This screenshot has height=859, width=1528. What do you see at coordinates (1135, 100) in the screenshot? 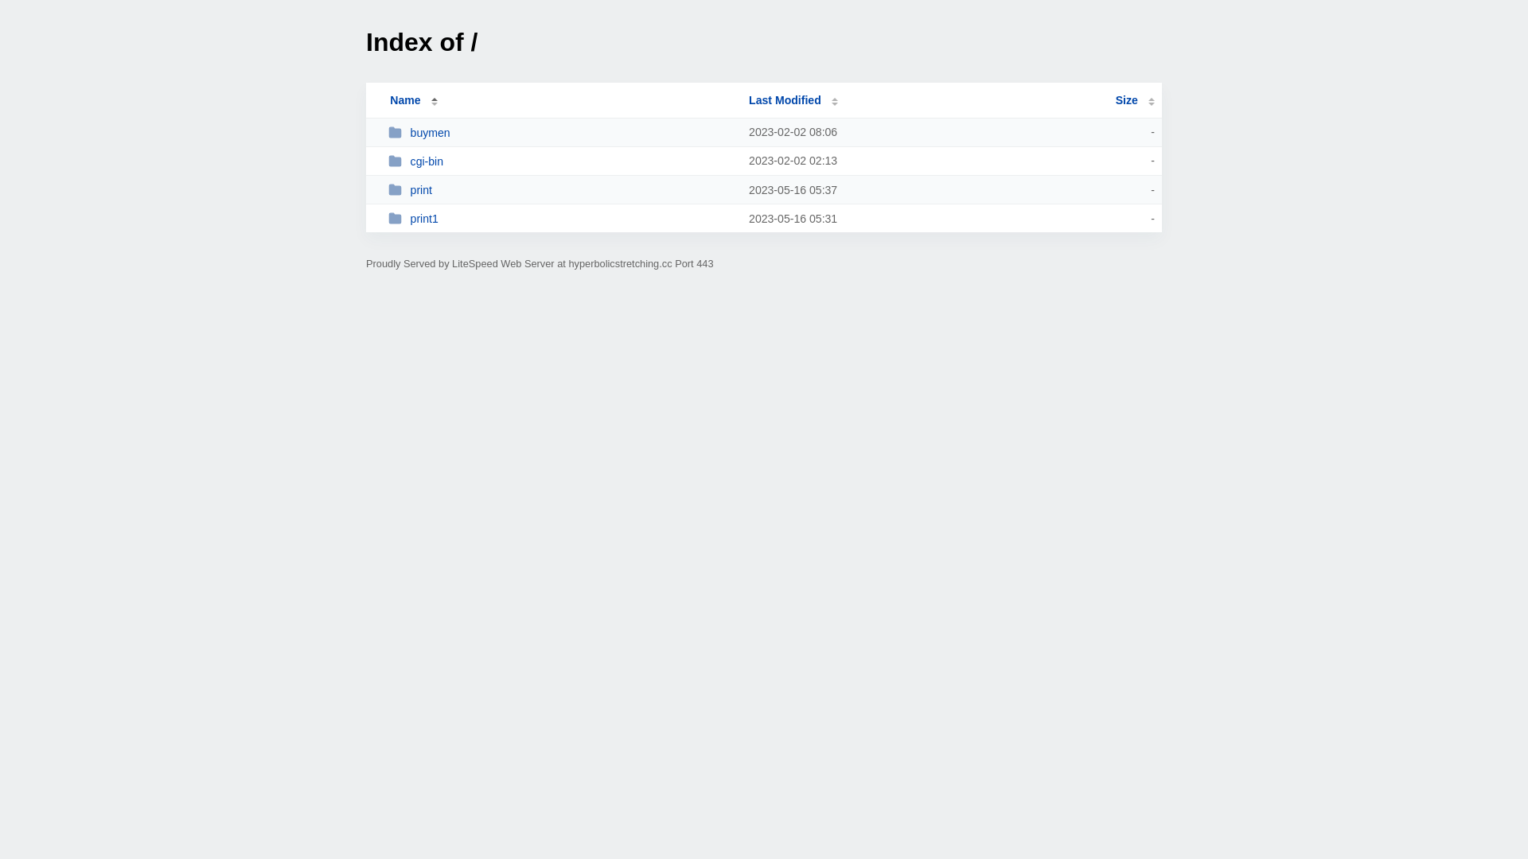
I see `Size` at bounding box center [1135, 100].